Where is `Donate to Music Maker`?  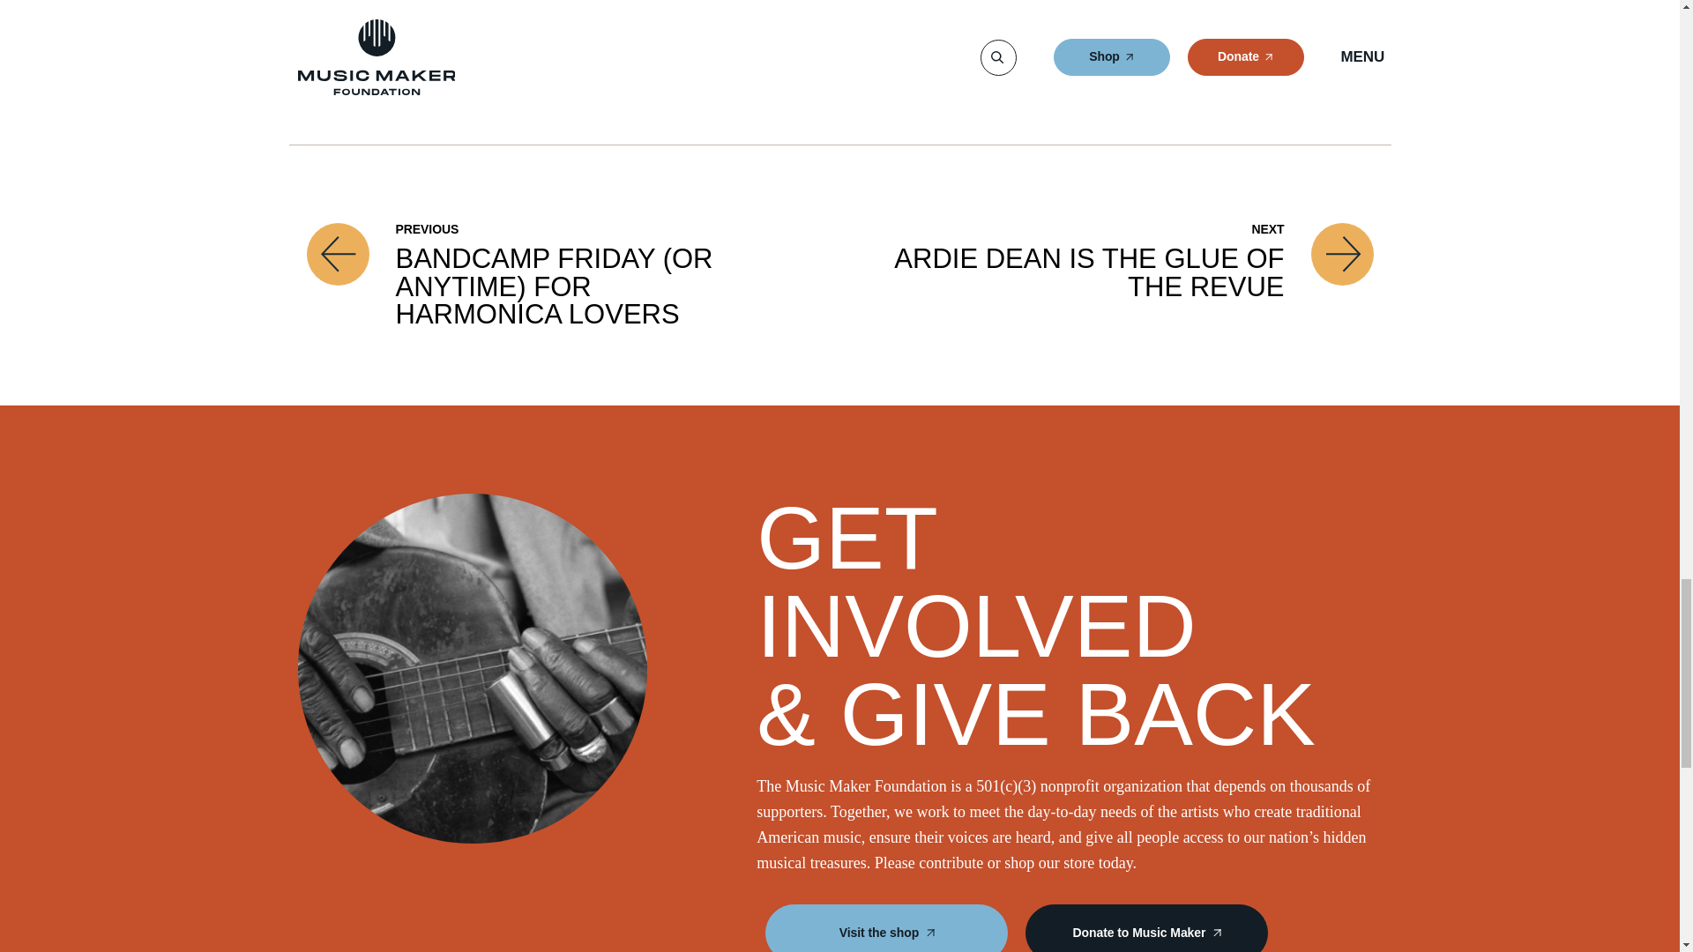
Donate to Music Maker is located at coordinates (1146, 928).